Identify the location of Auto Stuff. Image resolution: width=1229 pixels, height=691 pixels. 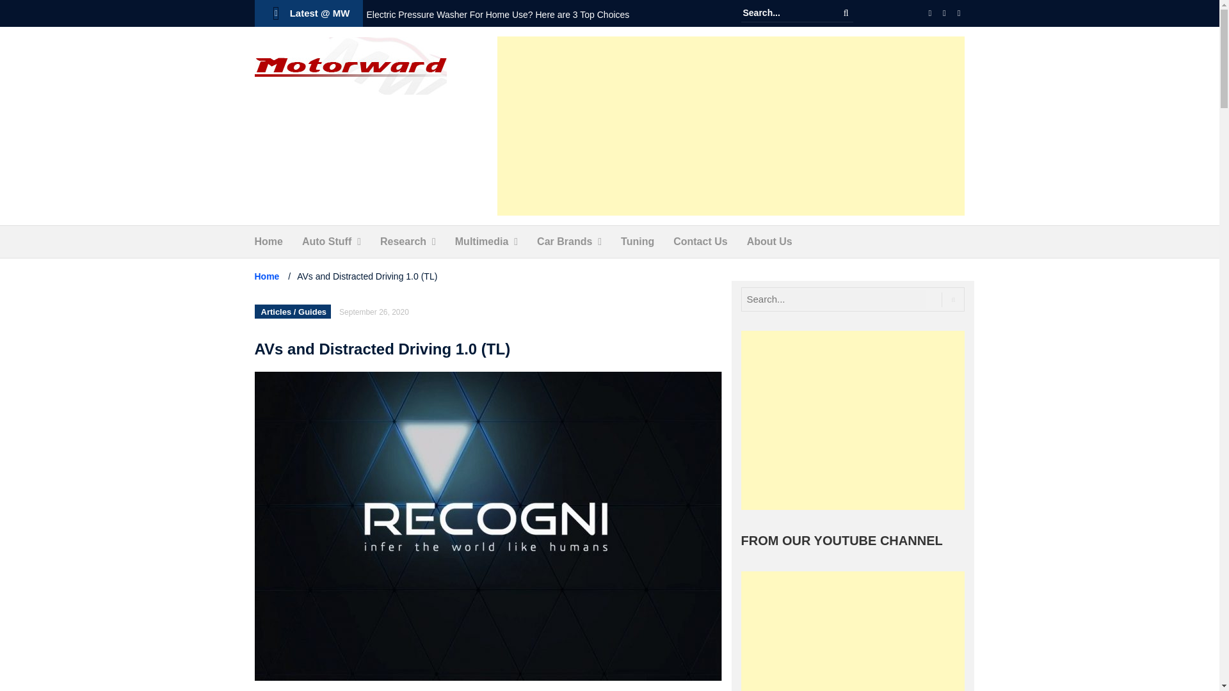
(326, 242).